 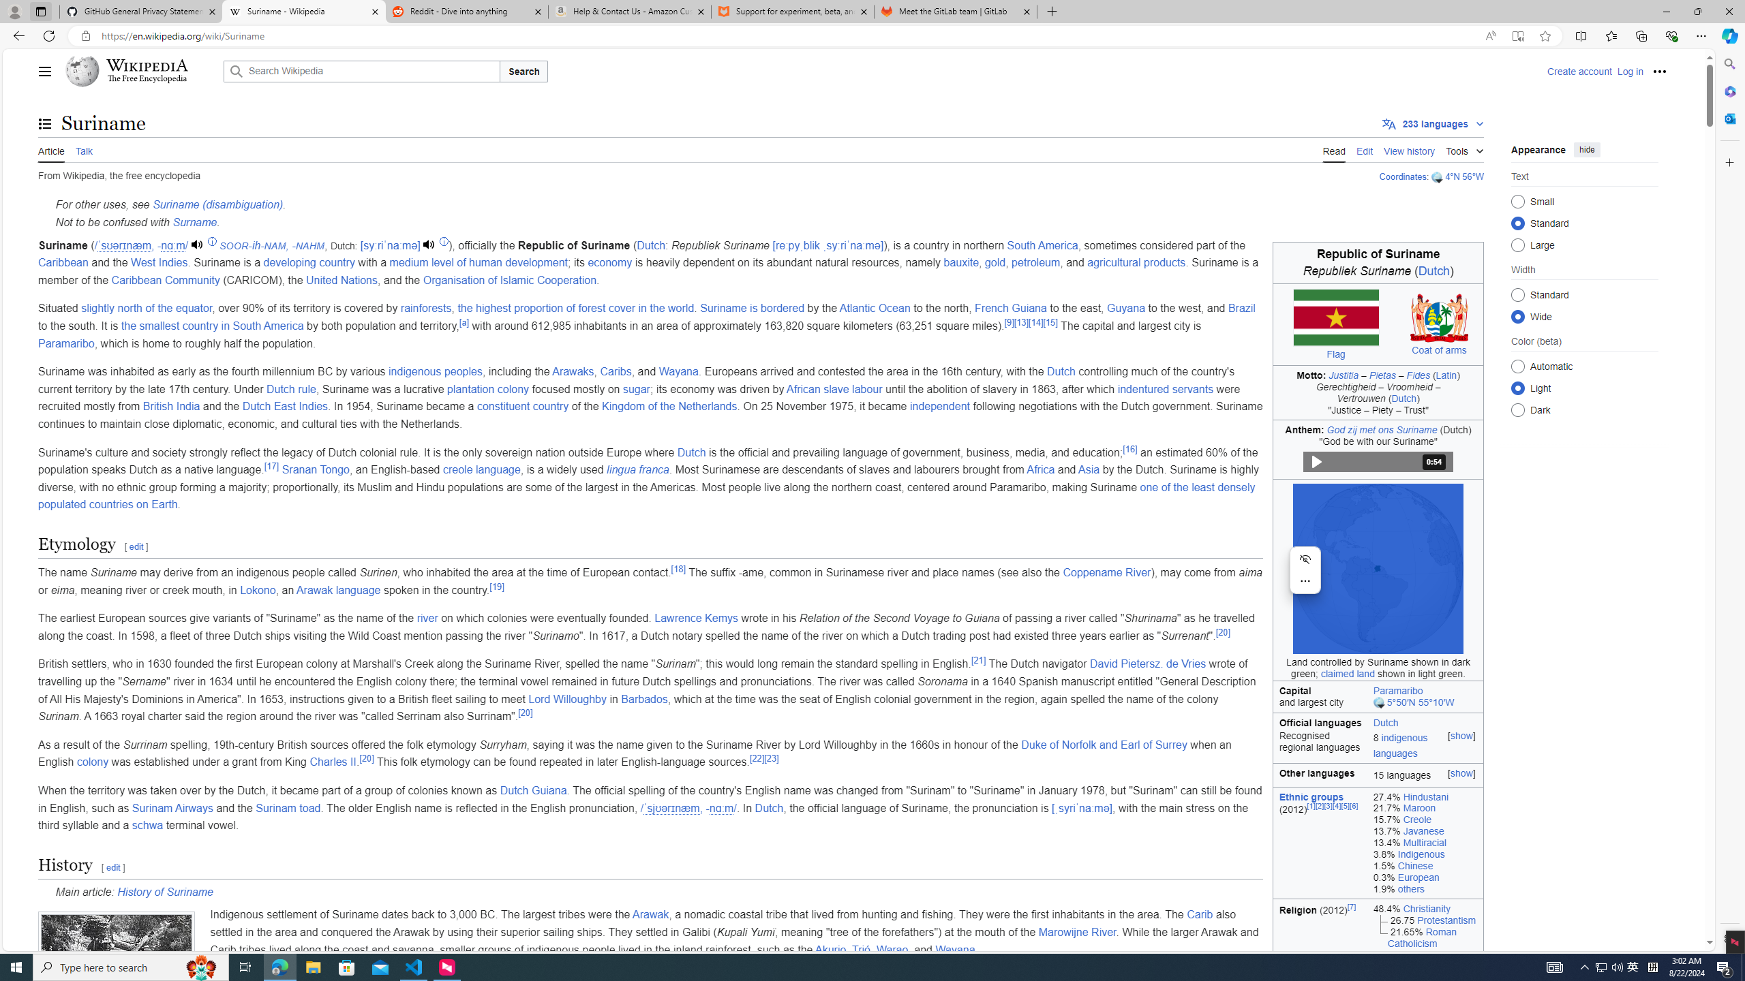 What do you see at coordinates (1403, 176) in the screenshot?
I see `Coordinates` at bounding box center [1403, 176].